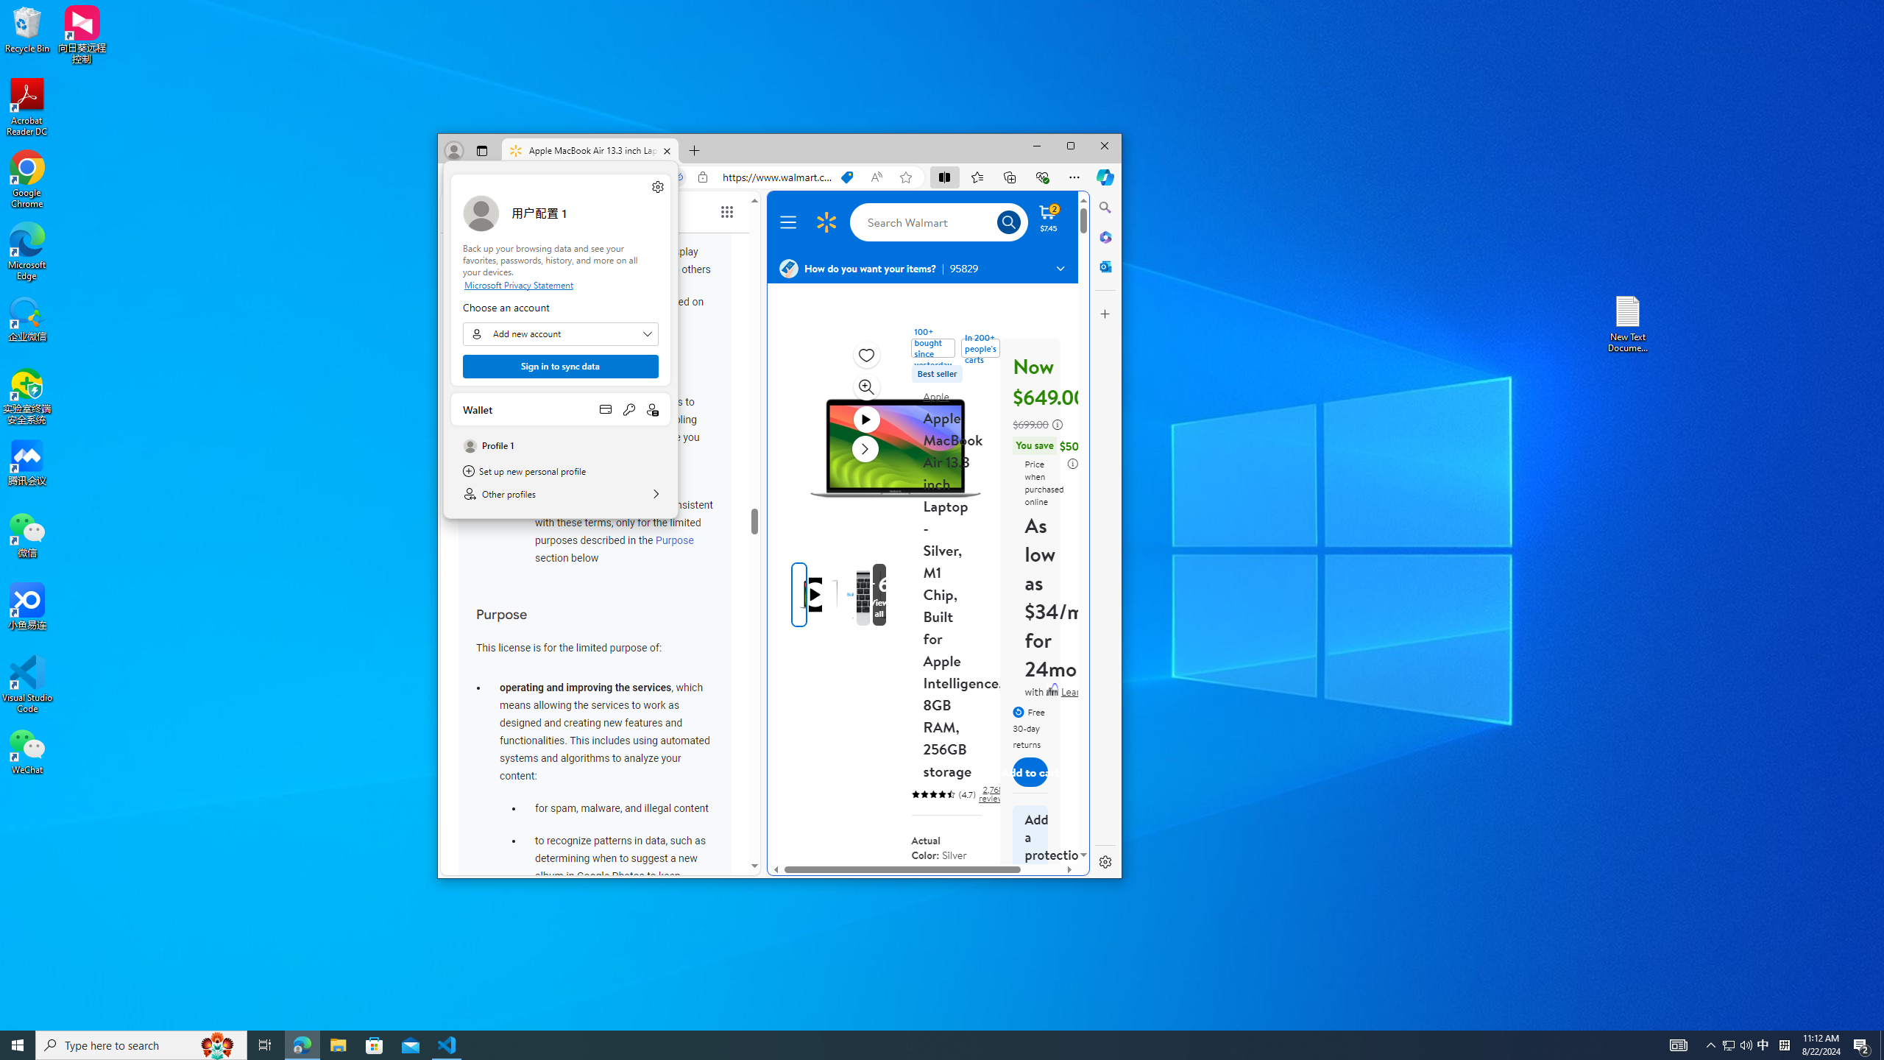 Image resolution: width=1884 pixels, height=1060 pixels. What do you see at coordinates (1763, 1045) in the screenshot?
I see `View video` at bounding box center [1763, 1045].